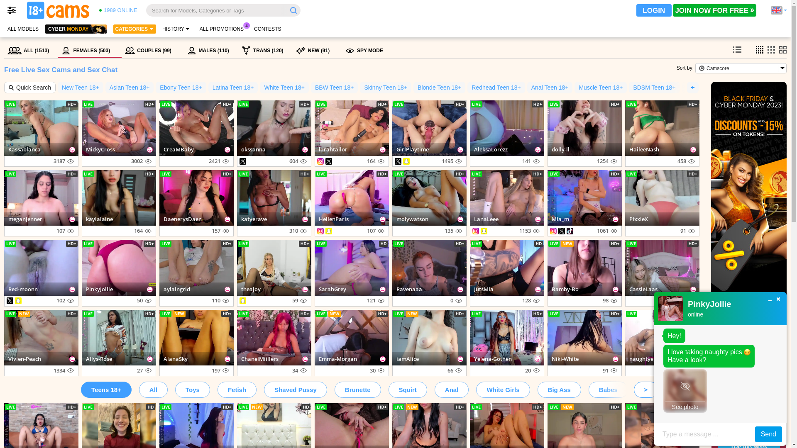 This screenshot has height=448, width=797. What do you see at coordinates (266, 51) in the screenshot?
I see `TRANS (120)` at bounding box center [266, 51].